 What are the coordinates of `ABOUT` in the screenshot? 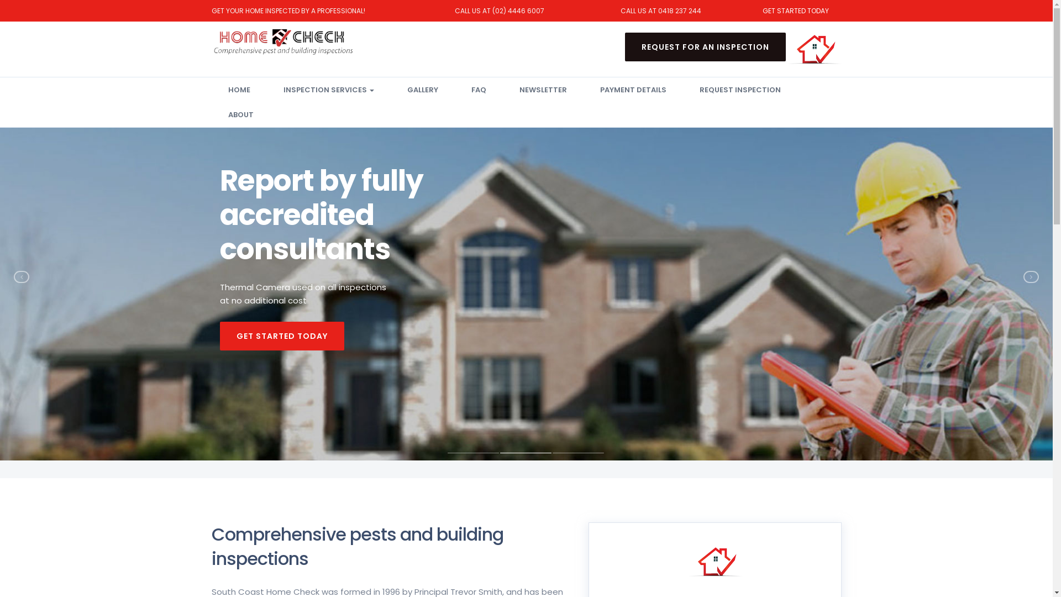 It's located at (240, 115).